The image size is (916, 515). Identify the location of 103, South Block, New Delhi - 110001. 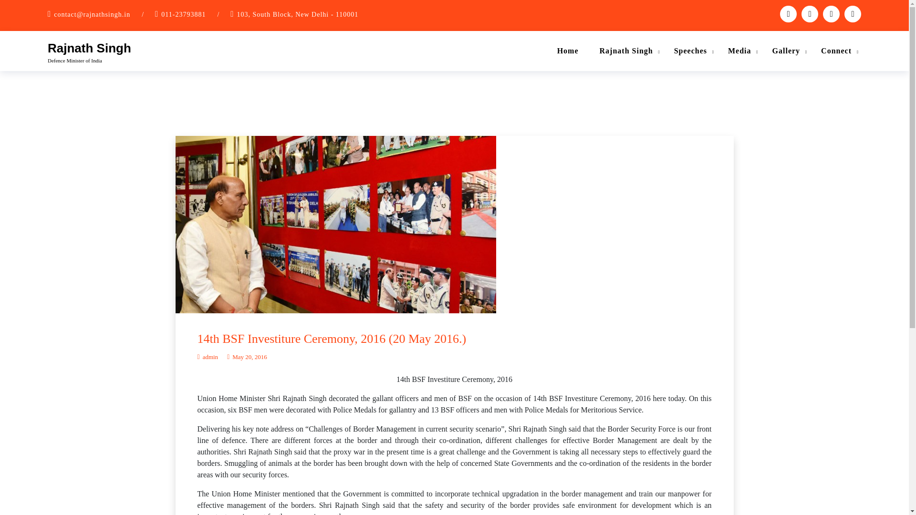
(298, 14).